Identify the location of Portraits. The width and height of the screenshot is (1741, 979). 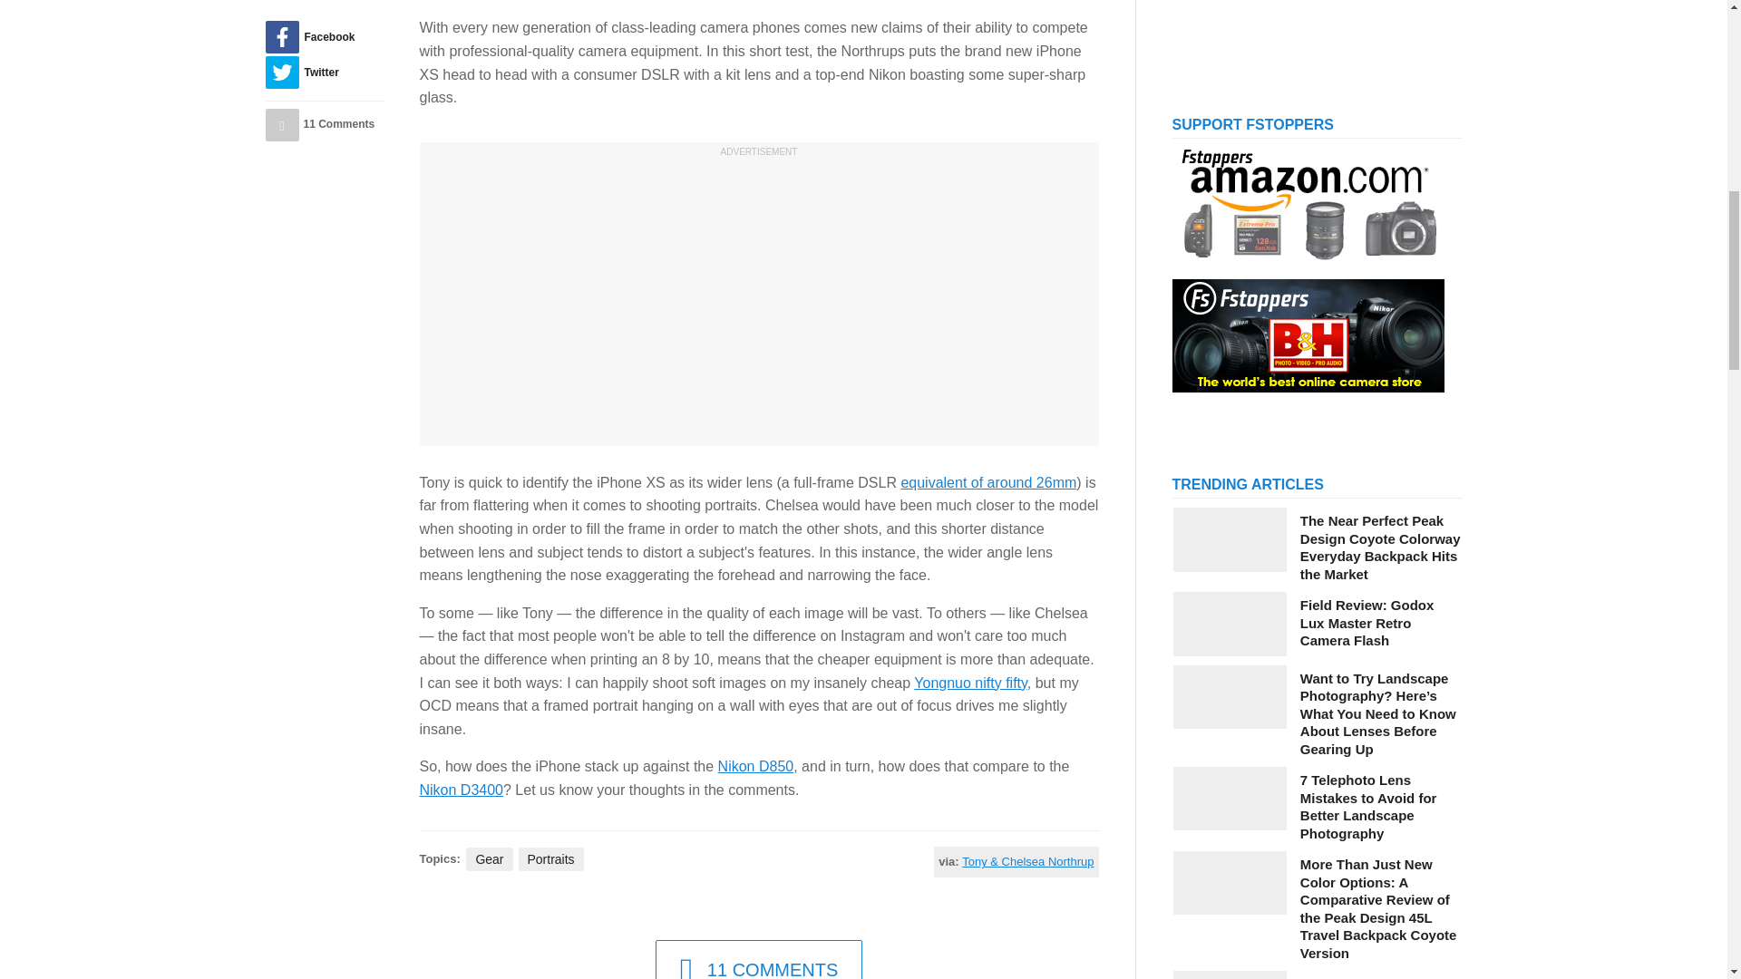
(551, 859).